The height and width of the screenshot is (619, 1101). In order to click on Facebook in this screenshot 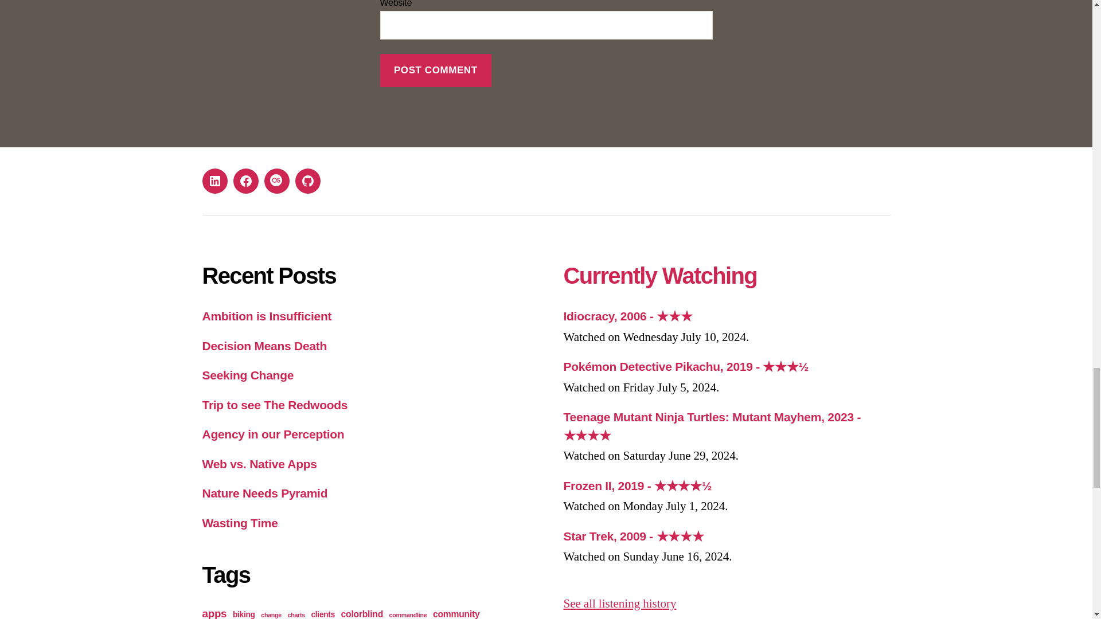, I will do `click(245, 181)`.